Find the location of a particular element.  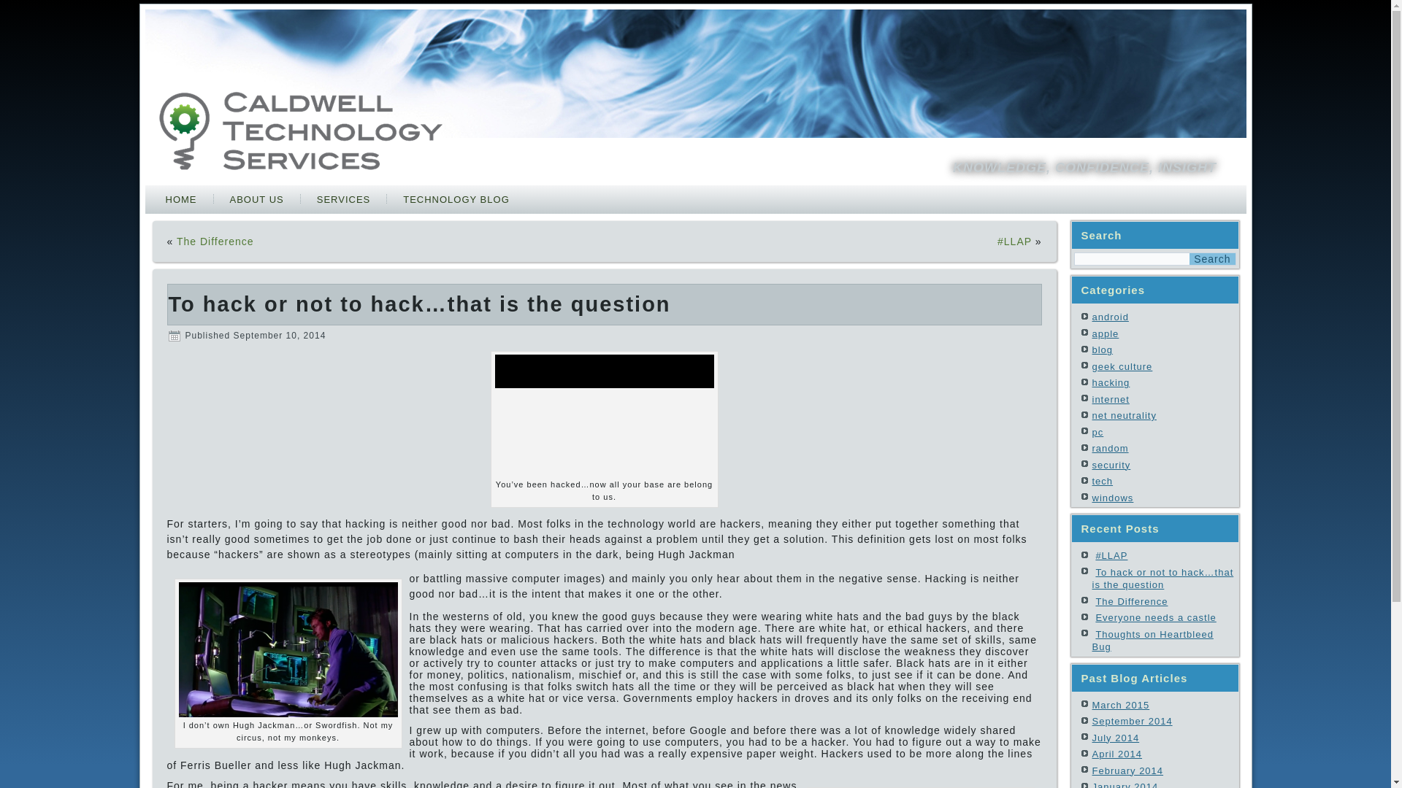

About Us is located at coordinates (256, 200).